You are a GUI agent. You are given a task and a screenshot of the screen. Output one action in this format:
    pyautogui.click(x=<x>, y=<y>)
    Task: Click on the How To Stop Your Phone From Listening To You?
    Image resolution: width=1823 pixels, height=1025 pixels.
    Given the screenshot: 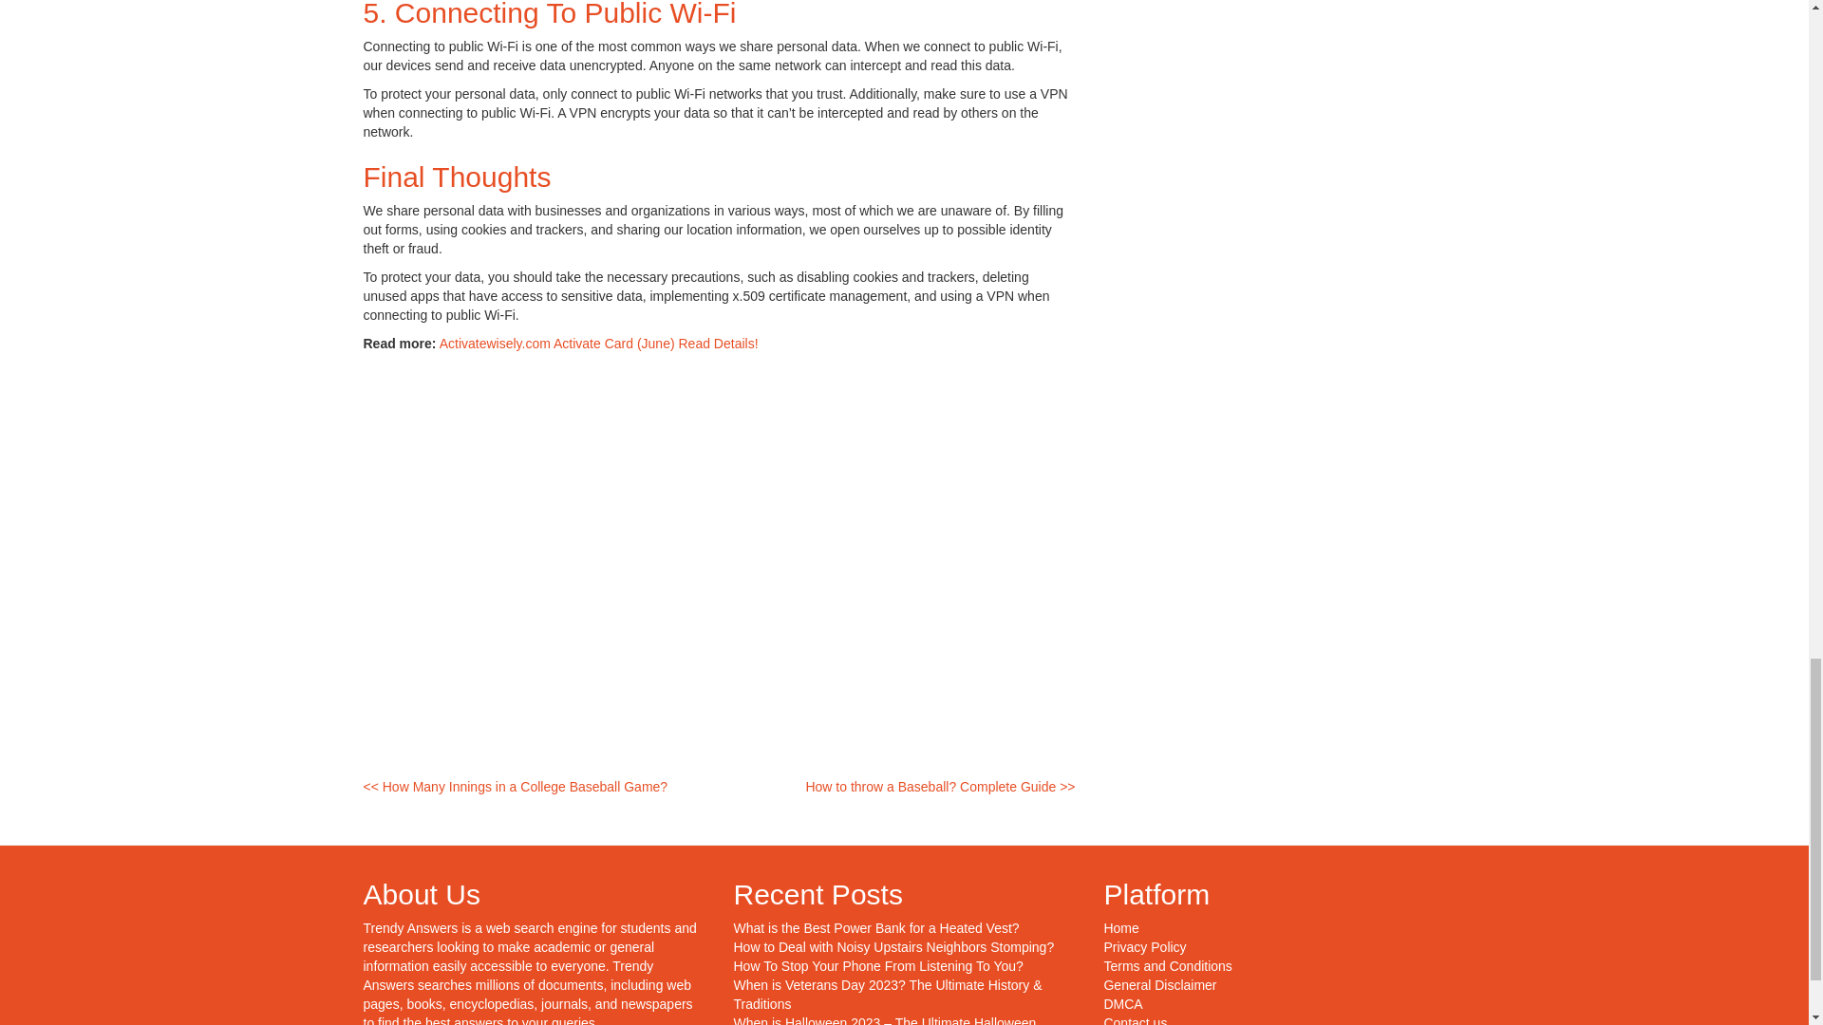 What is the action you would take?
    pyautogui.click(x=877, y=966)
    